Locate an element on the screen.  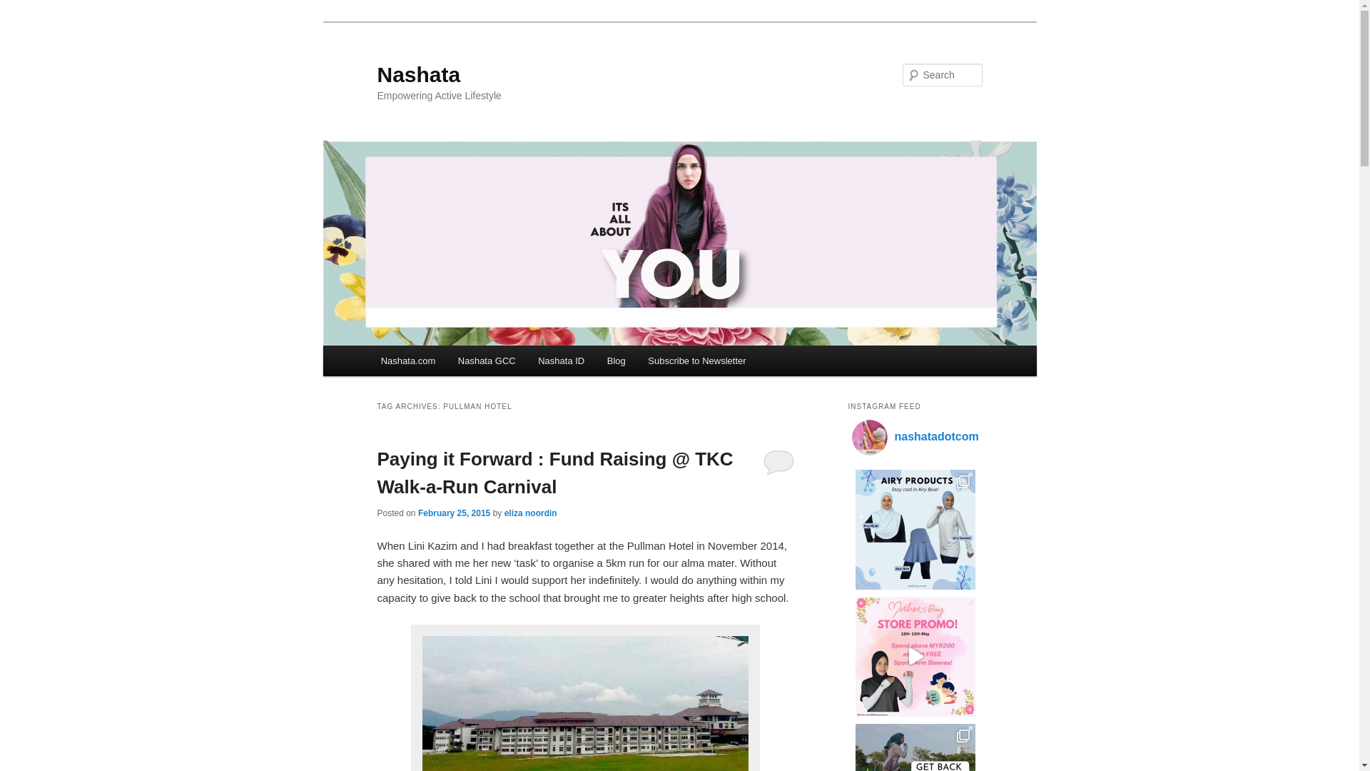
View all posts by eliza noordin is located at coordinates (531, 513).